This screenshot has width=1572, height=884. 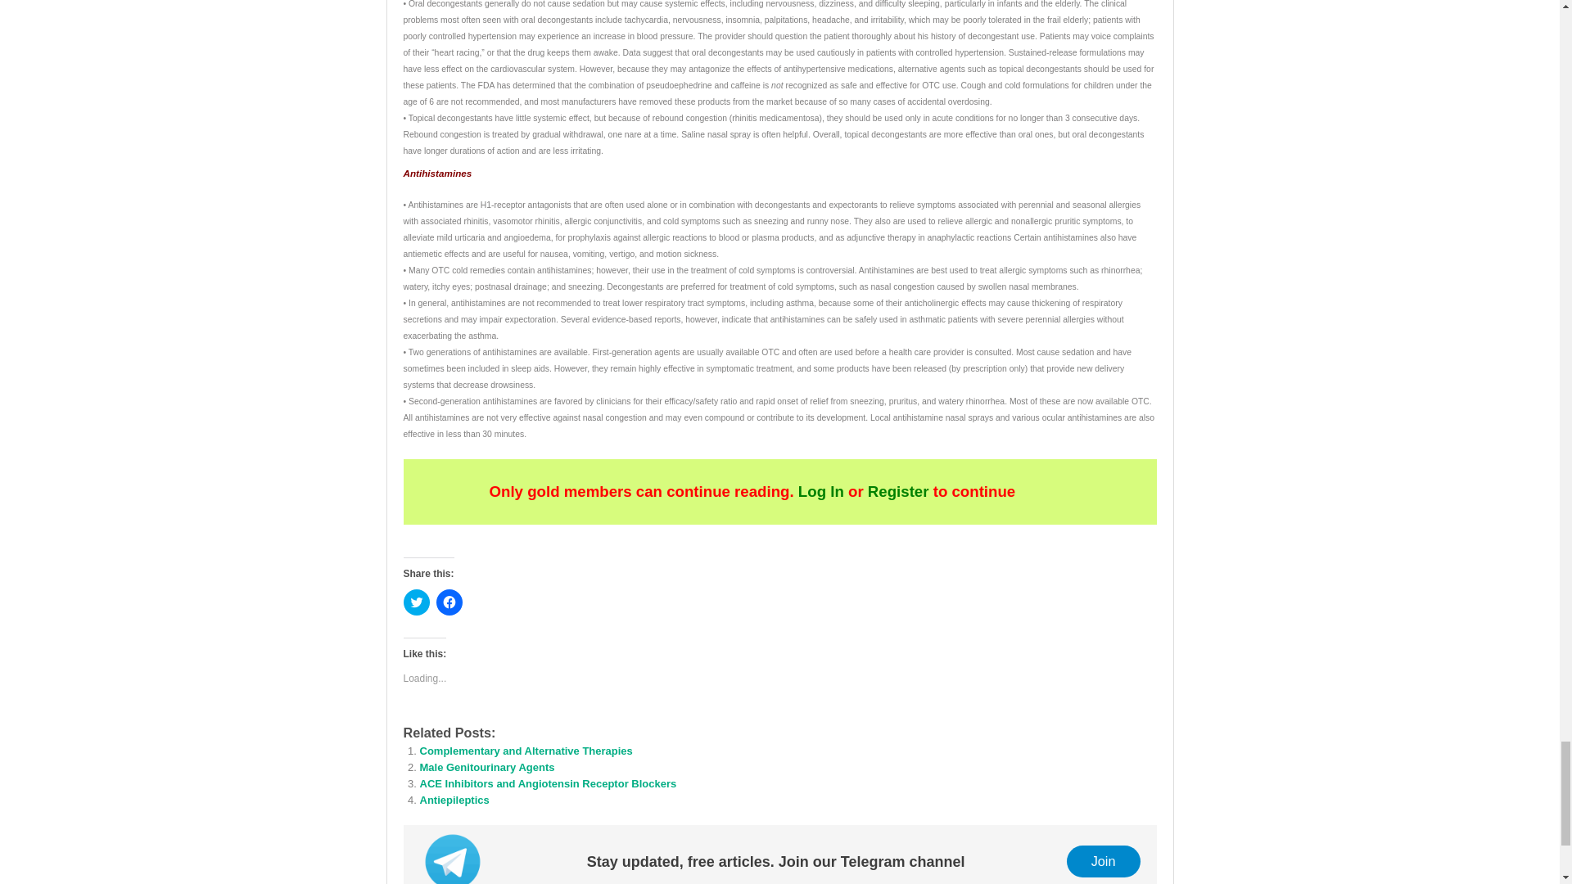 I want to click on Click to share on Twitter, so click(x=416, y=602).